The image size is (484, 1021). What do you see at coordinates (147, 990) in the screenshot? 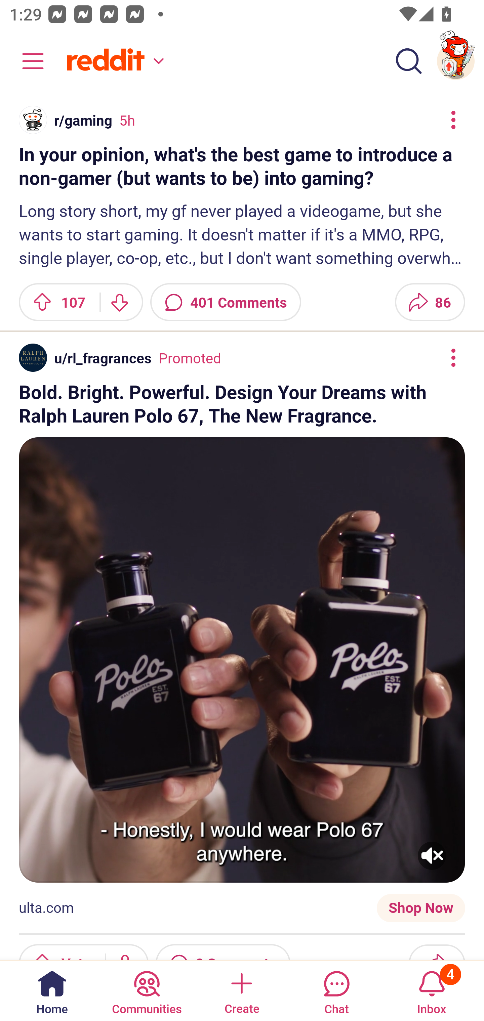
I see `Communities` at bounding box center [147, 990].